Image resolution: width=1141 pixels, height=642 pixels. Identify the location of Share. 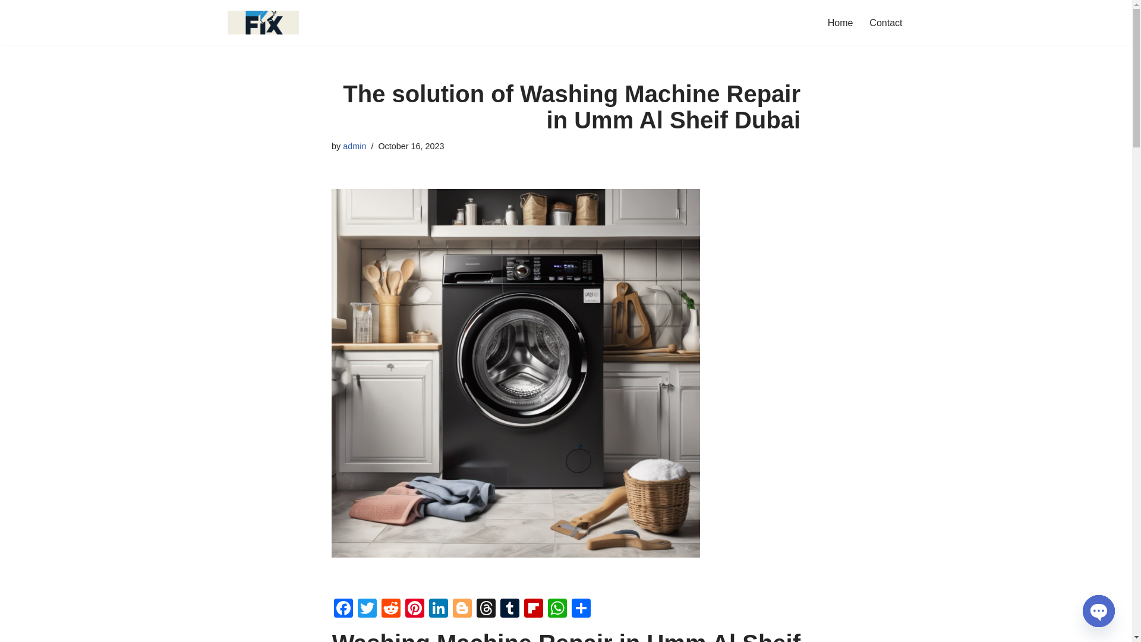
(581, 609).